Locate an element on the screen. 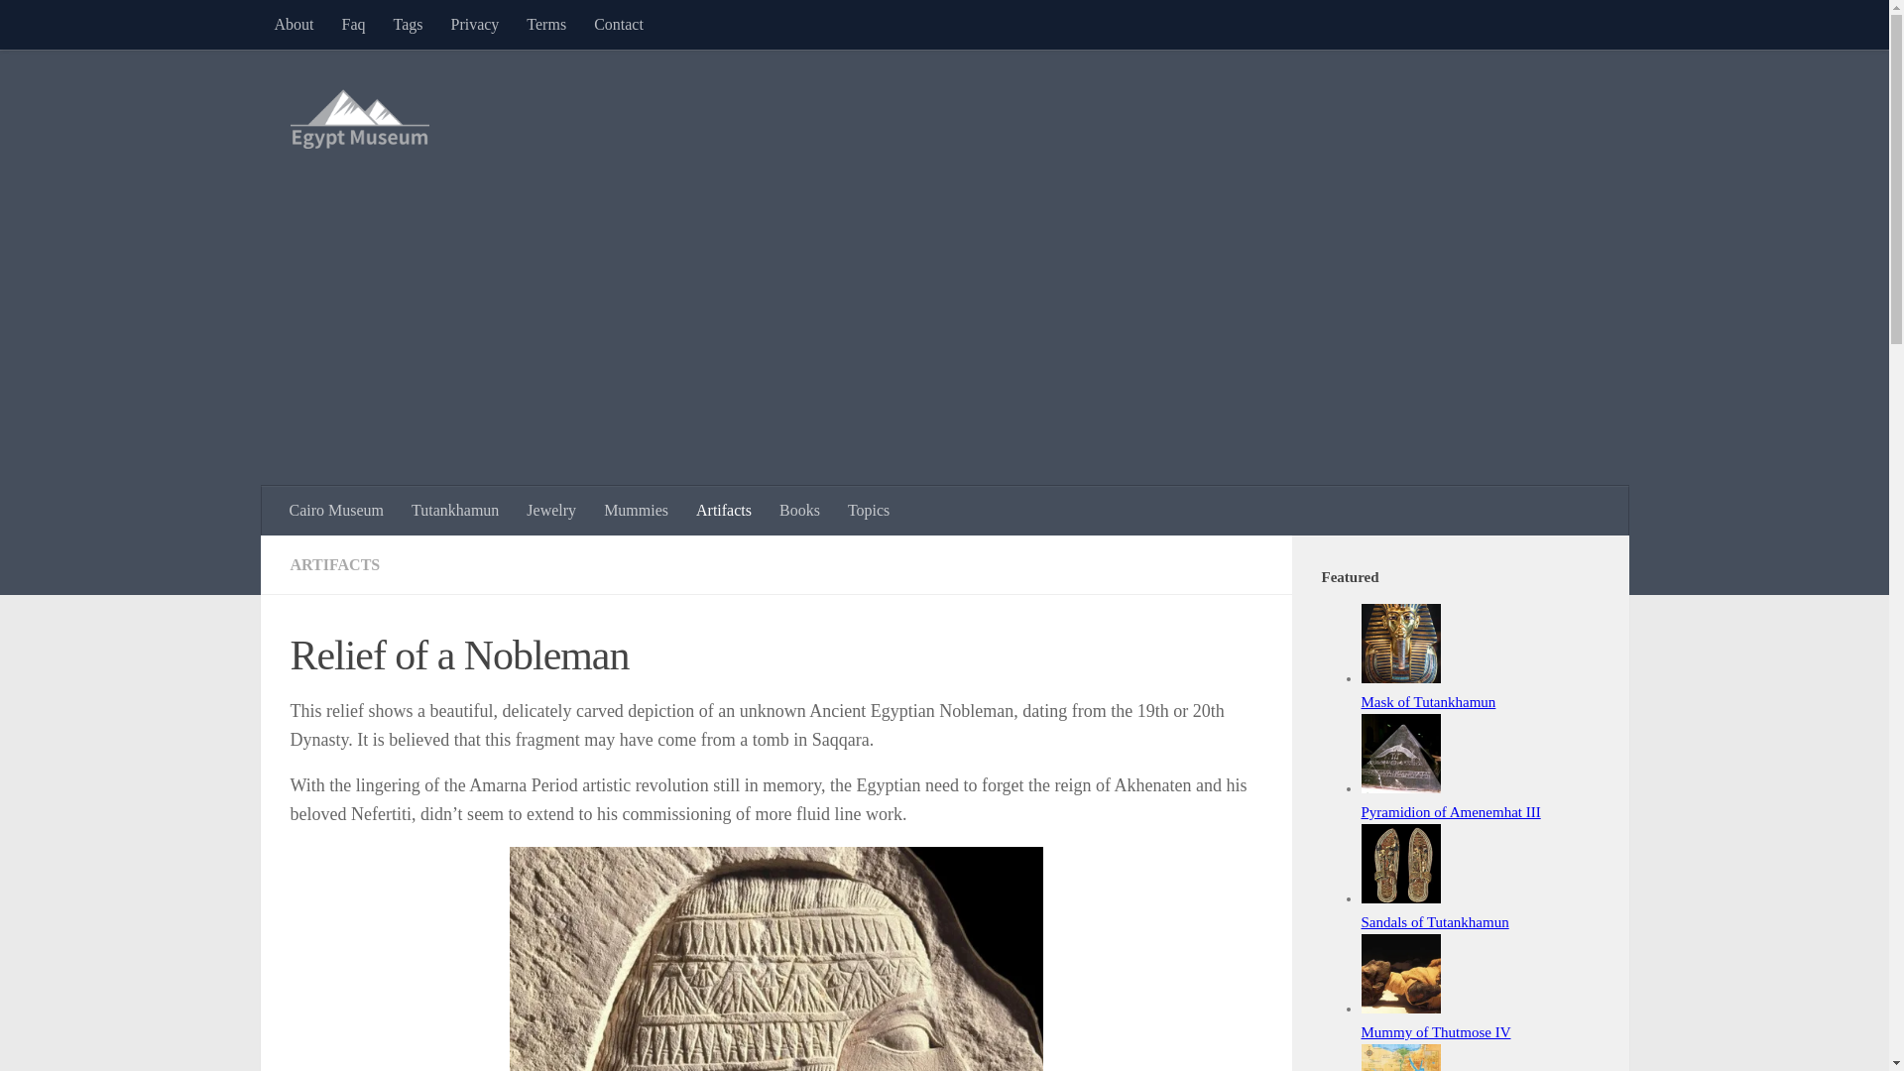 The height and width of the screenshot is (1071, 1904). Faq is located at coordinates (353, 24).